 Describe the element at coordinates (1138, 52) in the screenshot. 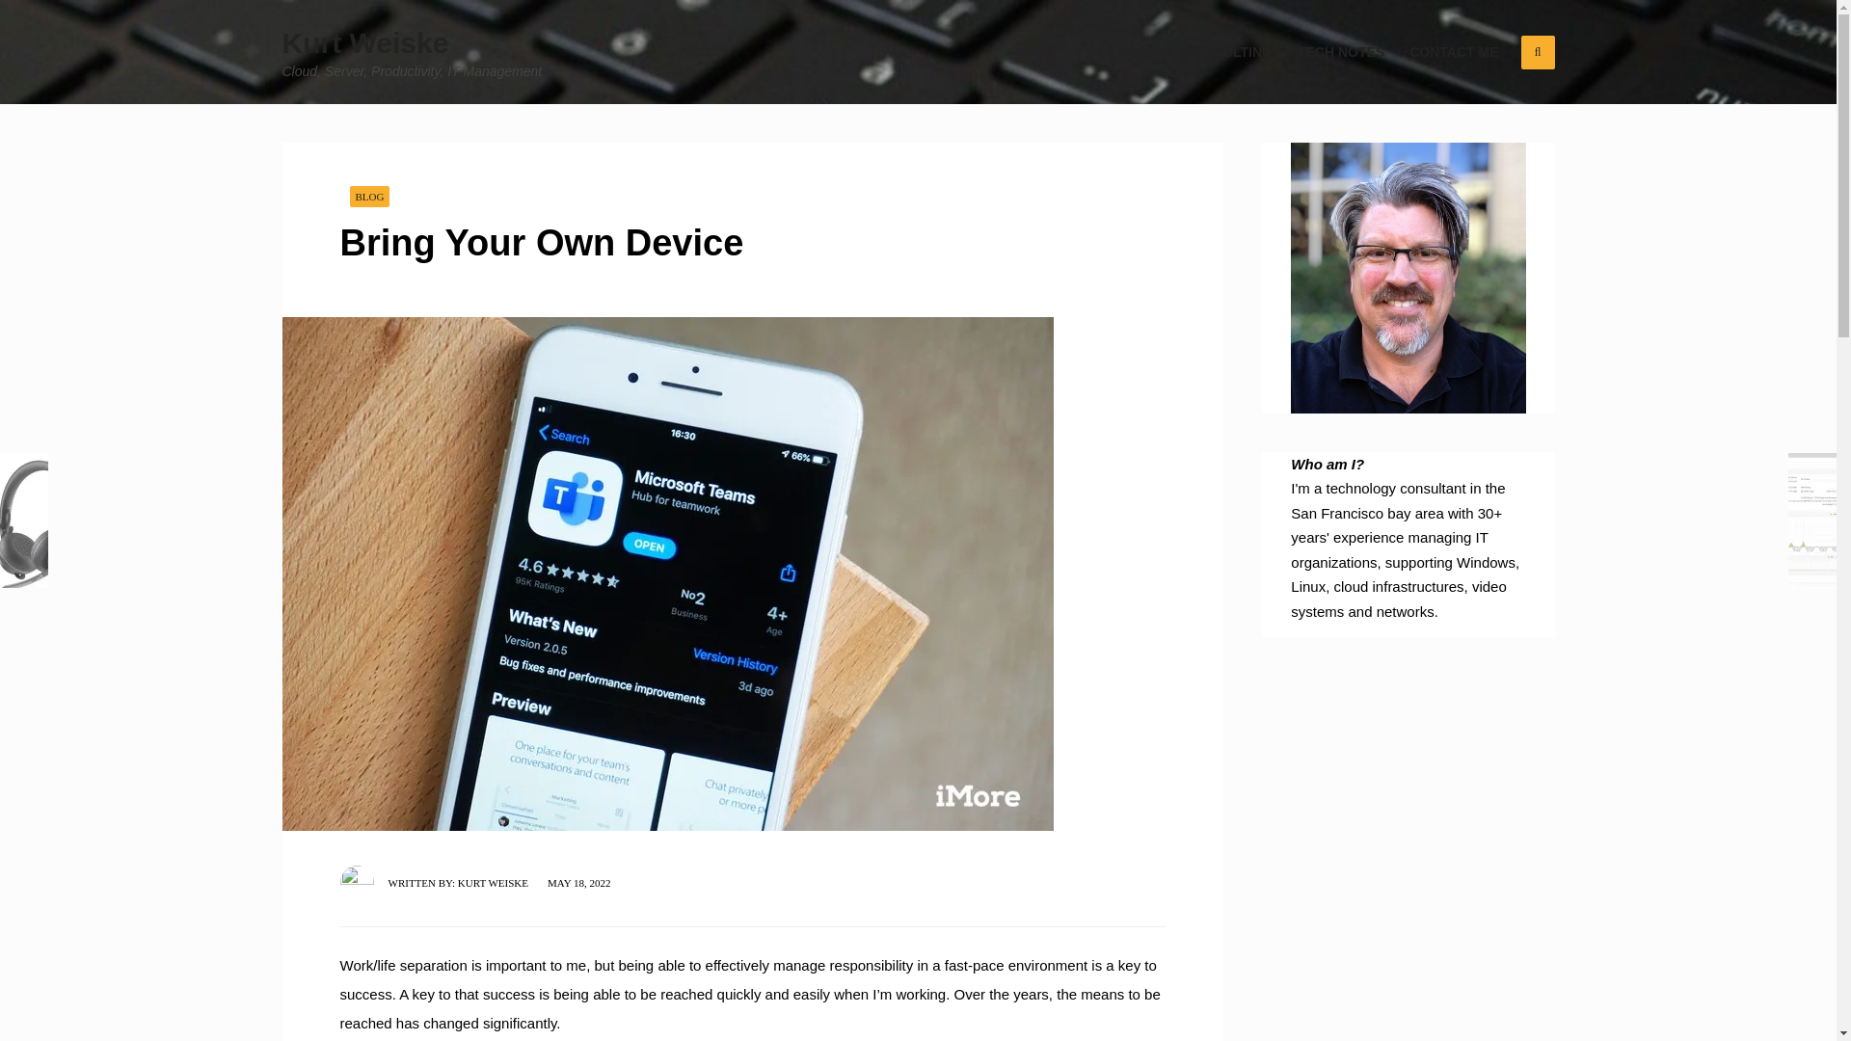

I see `HOME` at that location.